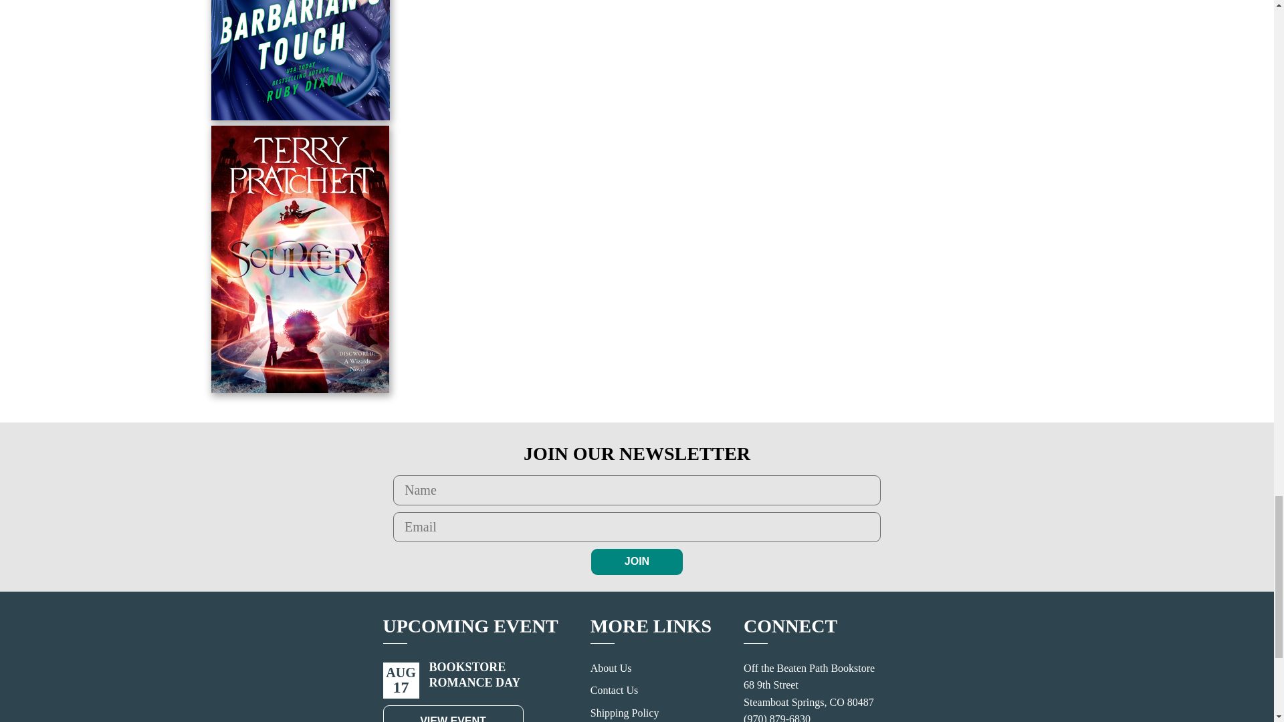  Describe the element at coordinates (637, 561) in the screenshot. I see `Join` at that location.